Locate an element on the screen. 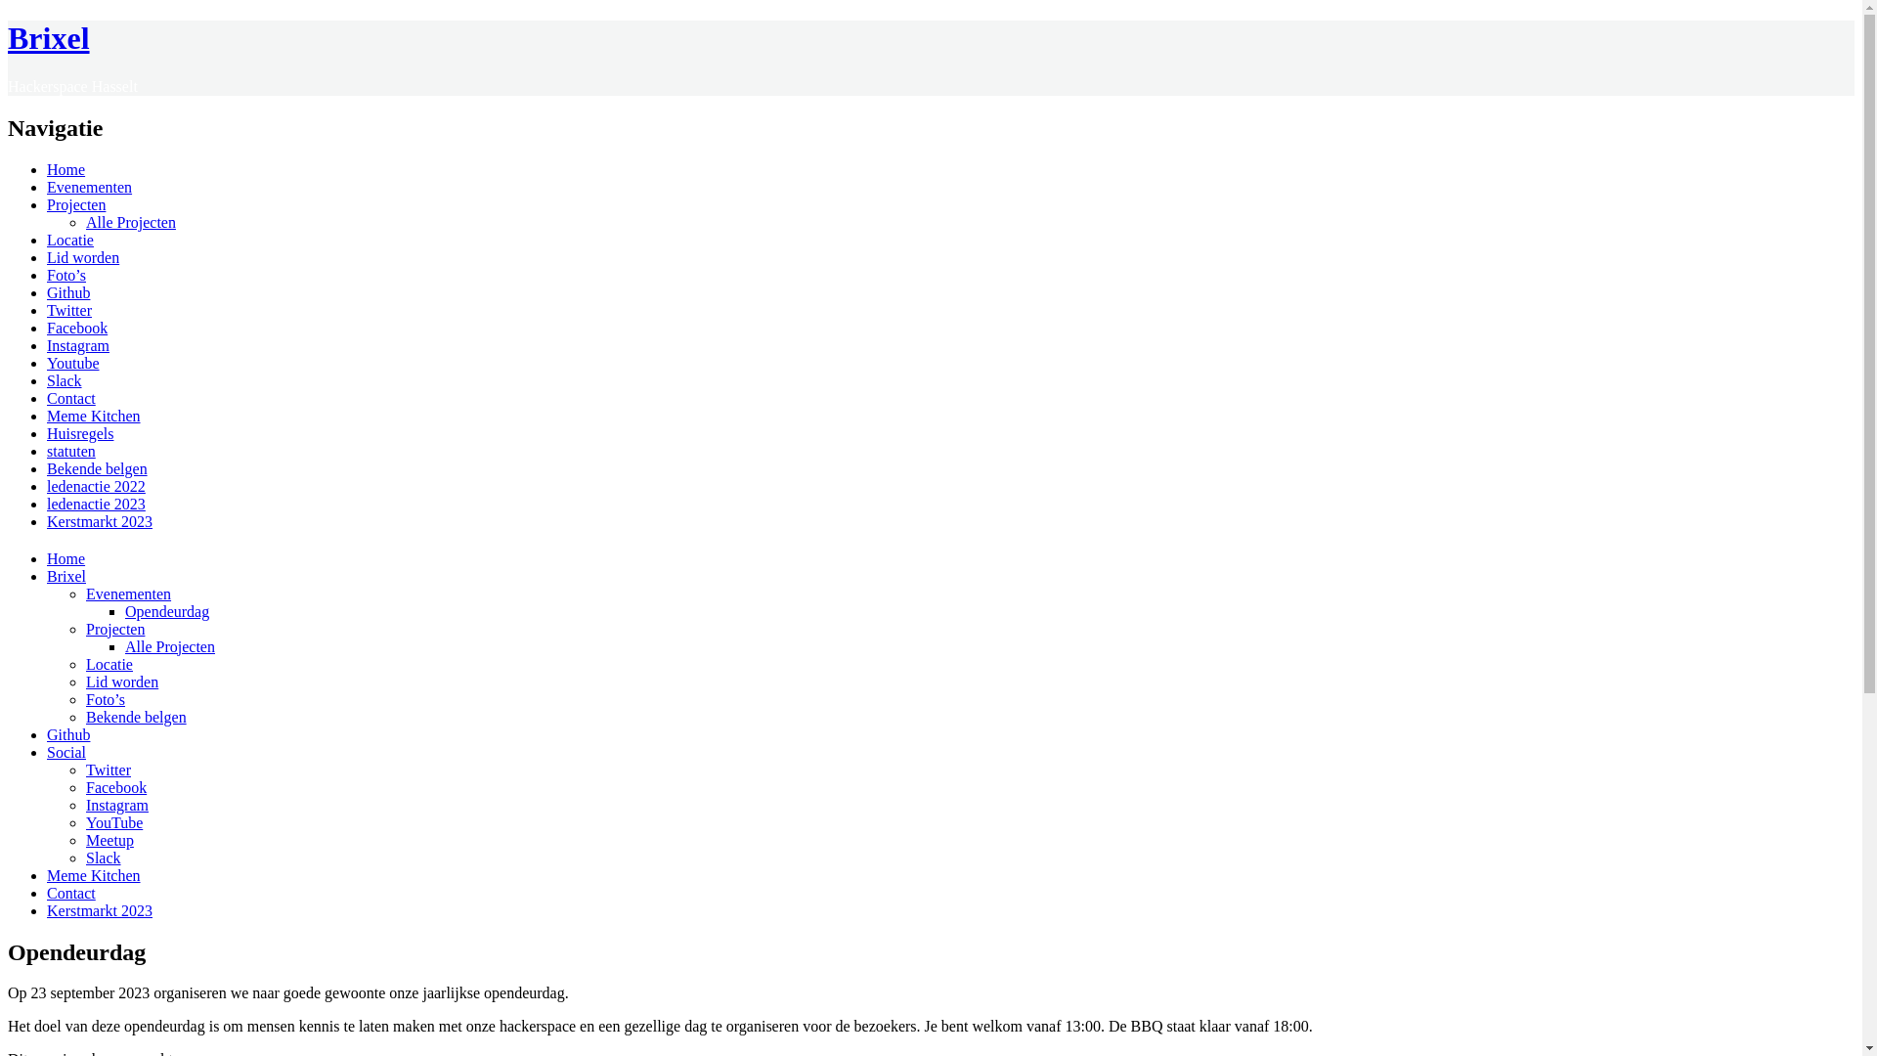 This screenshot has width=1877, height=1056. Meetup is located at coordinates (109, 841).